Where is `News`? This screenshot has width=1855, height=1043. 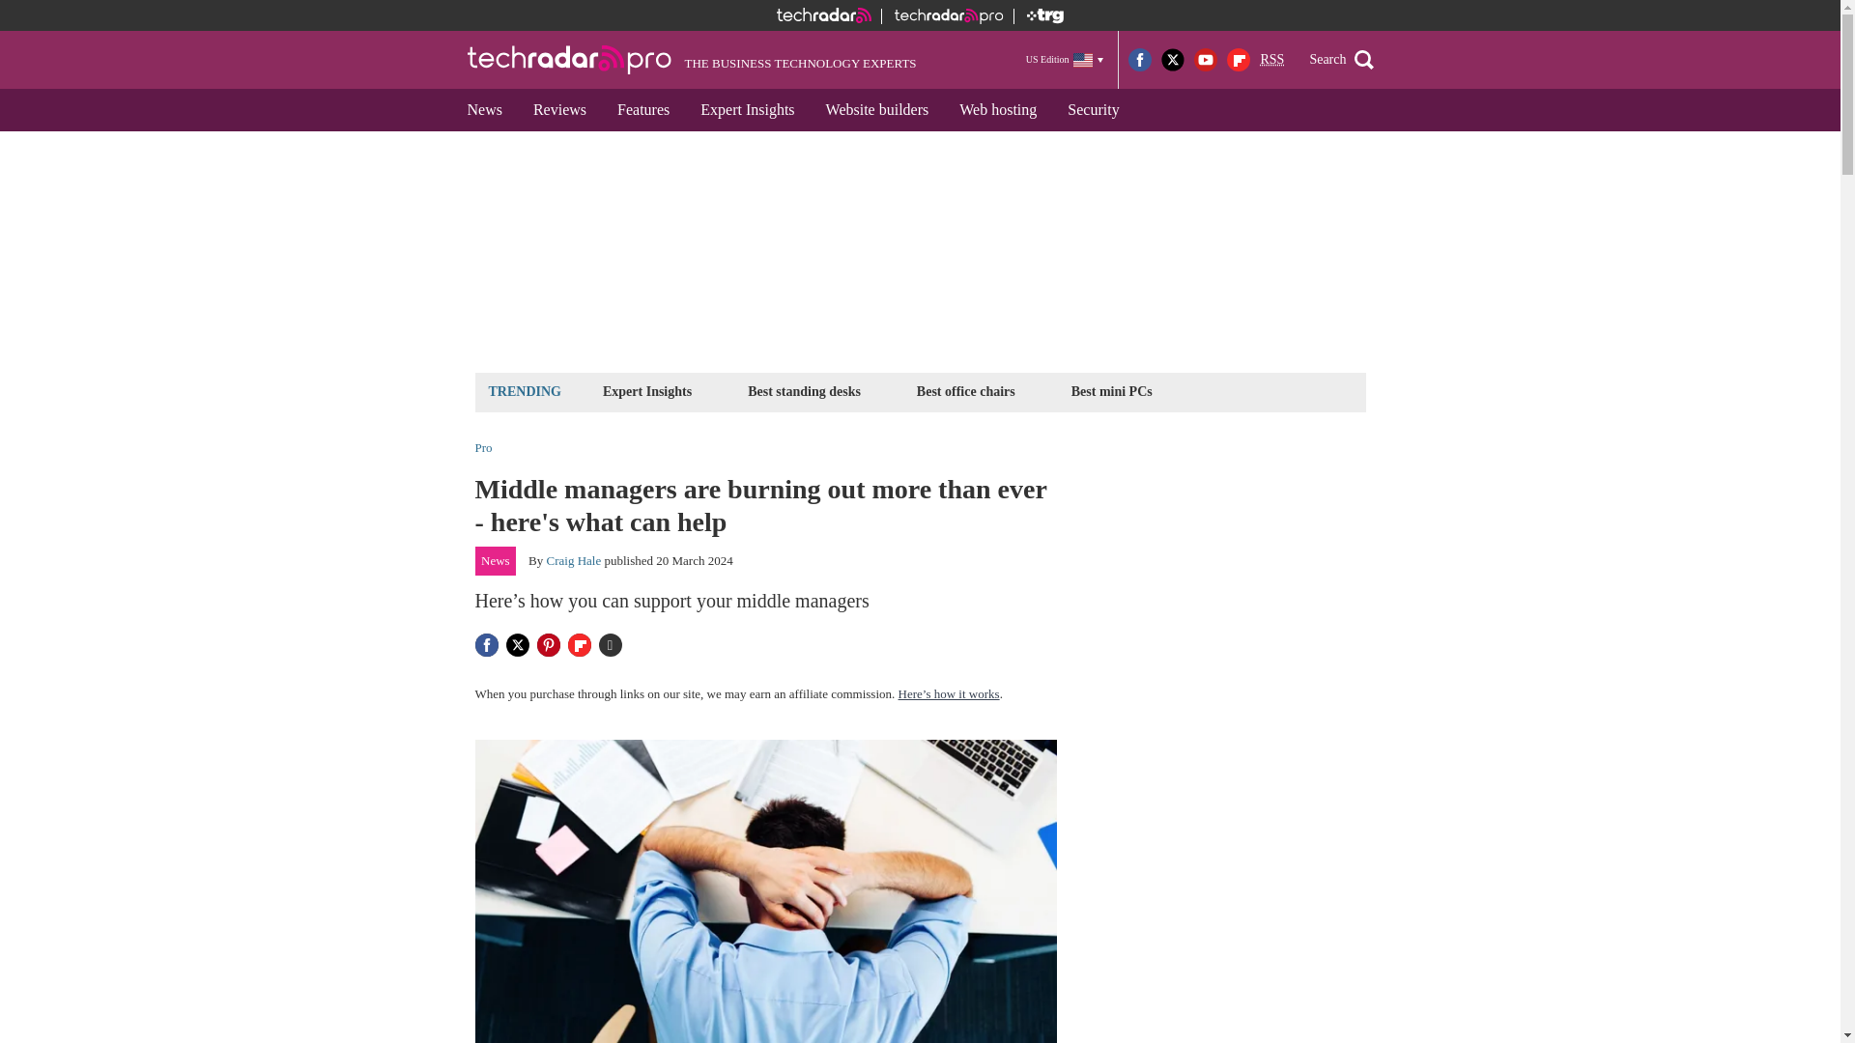 News is located at coordinates (485, 110).